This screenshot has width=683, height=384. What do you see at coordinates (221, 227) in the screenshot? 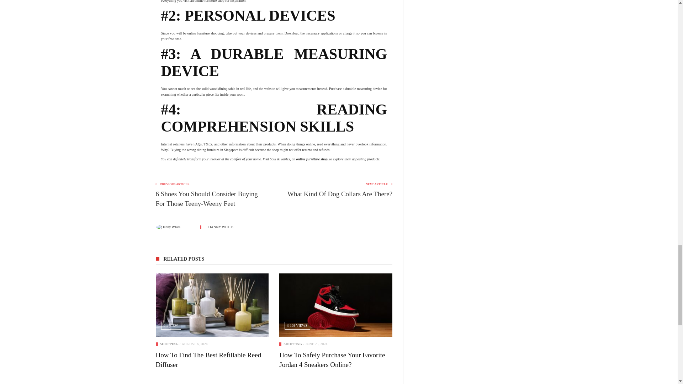
I see `DANNY WHITE` at bounding box center [221, 227].